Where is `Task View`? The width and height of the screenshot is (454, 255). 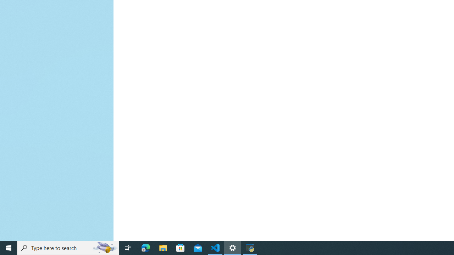
Task View is located at coordinates (128, 248).